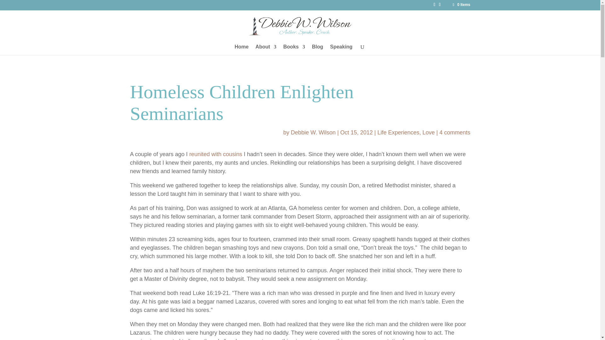 The width and height of the screenshot is (605, 340). Describe the element at coordinates (313, 132) in the screenshot. I see `Debbie W. Wilson` at that location.